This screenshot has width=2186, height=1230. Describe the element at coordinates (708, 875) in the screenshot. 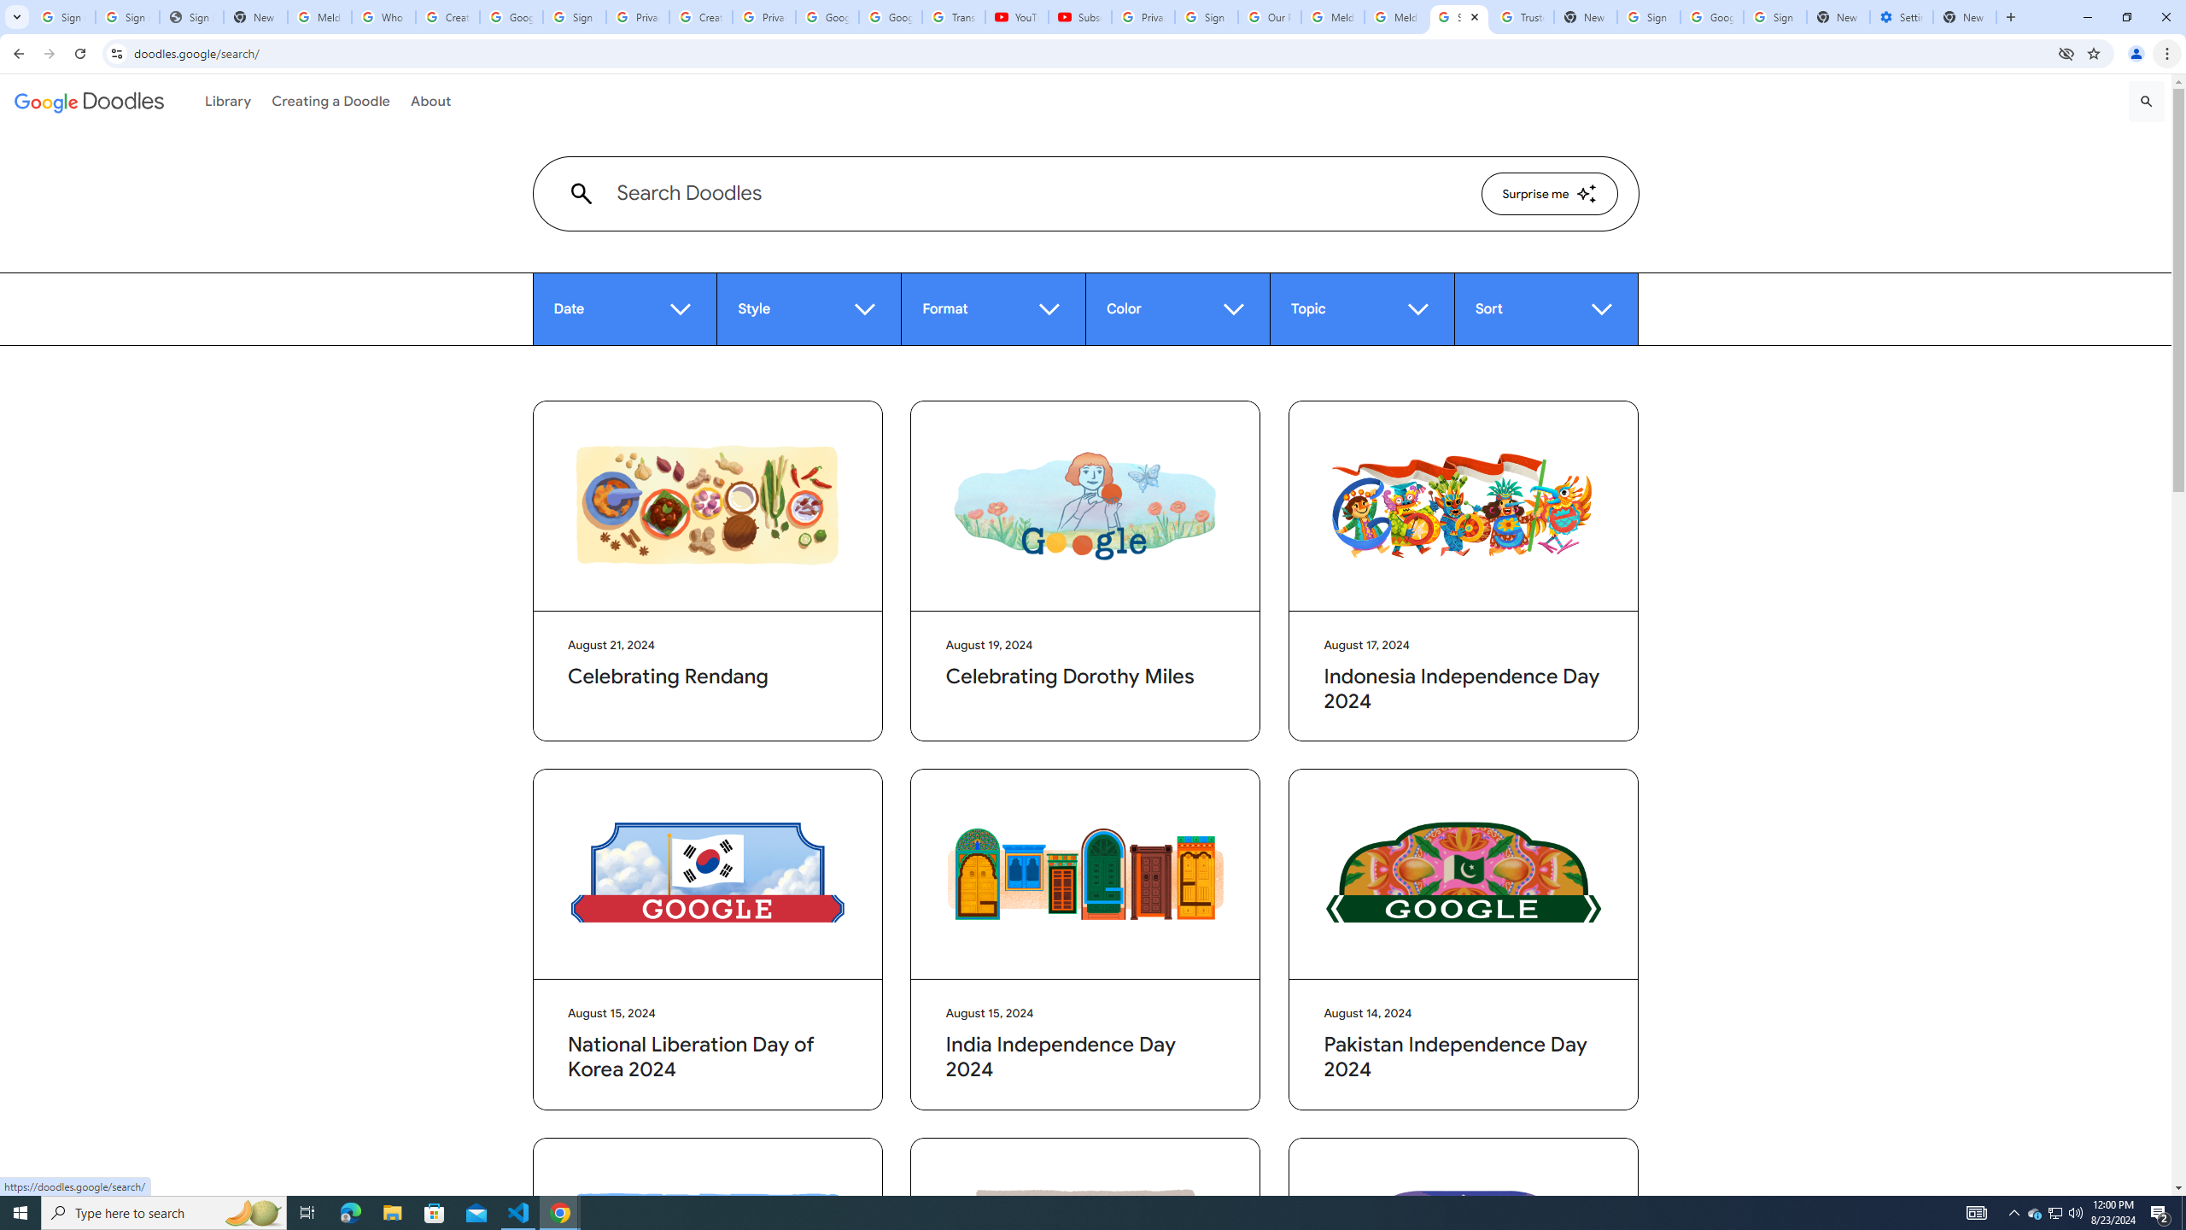

I see `National Liberation Day of Korea 2024` at that location.